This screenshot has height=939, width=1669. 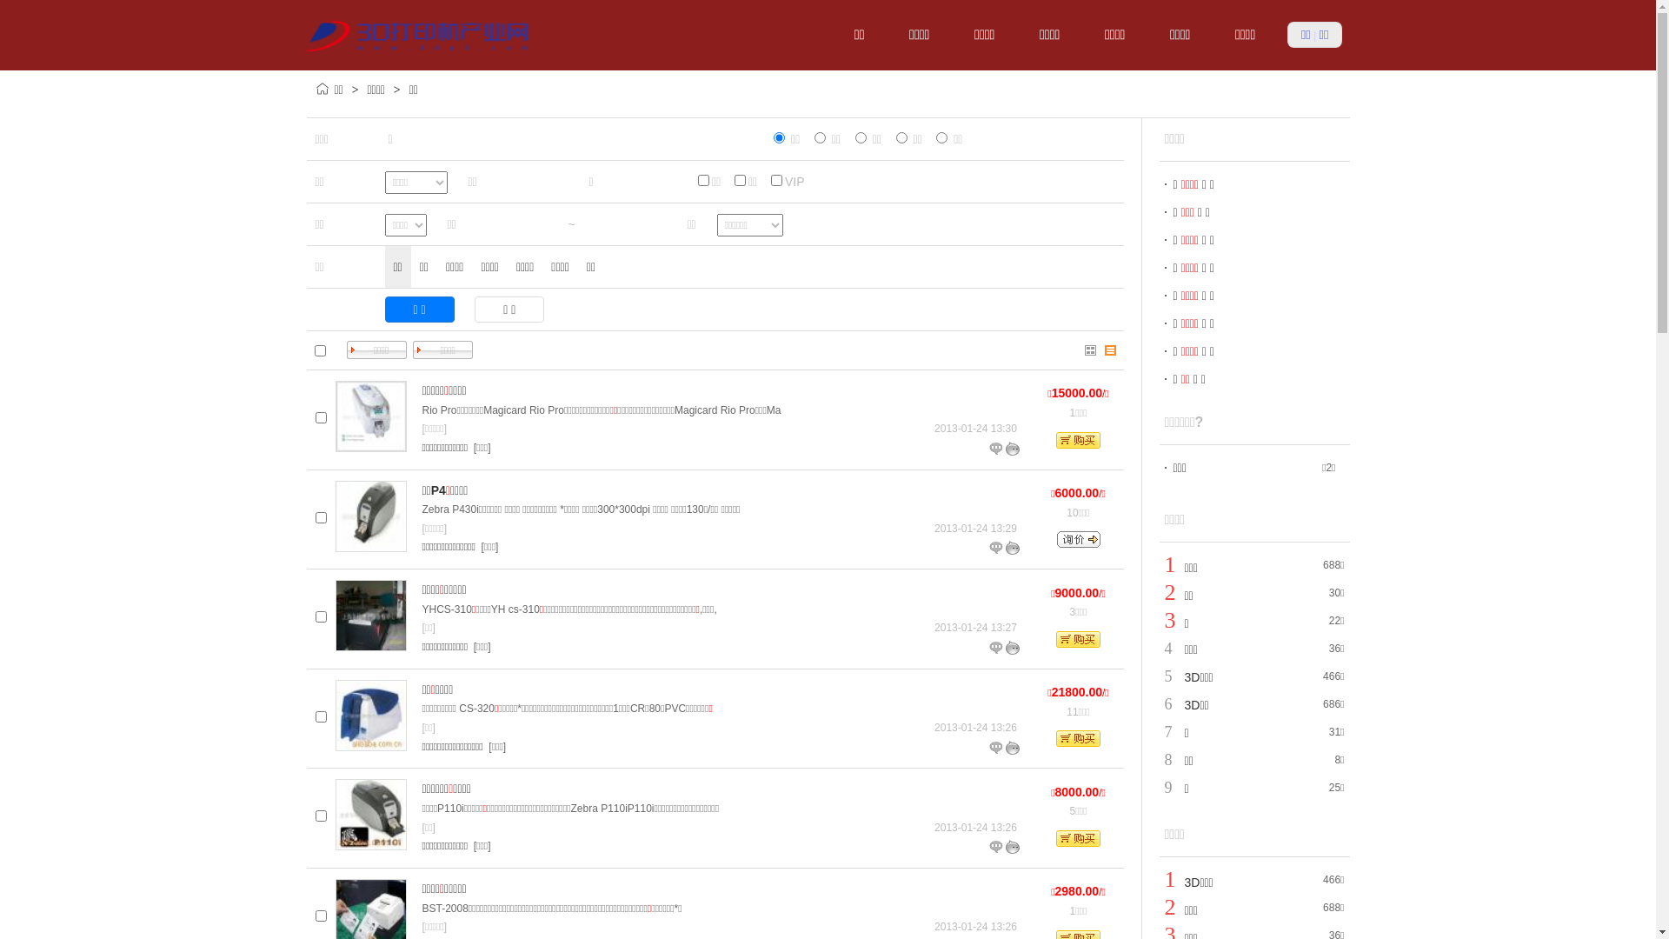 I want to click on 1010, so click(x=322, y=816).